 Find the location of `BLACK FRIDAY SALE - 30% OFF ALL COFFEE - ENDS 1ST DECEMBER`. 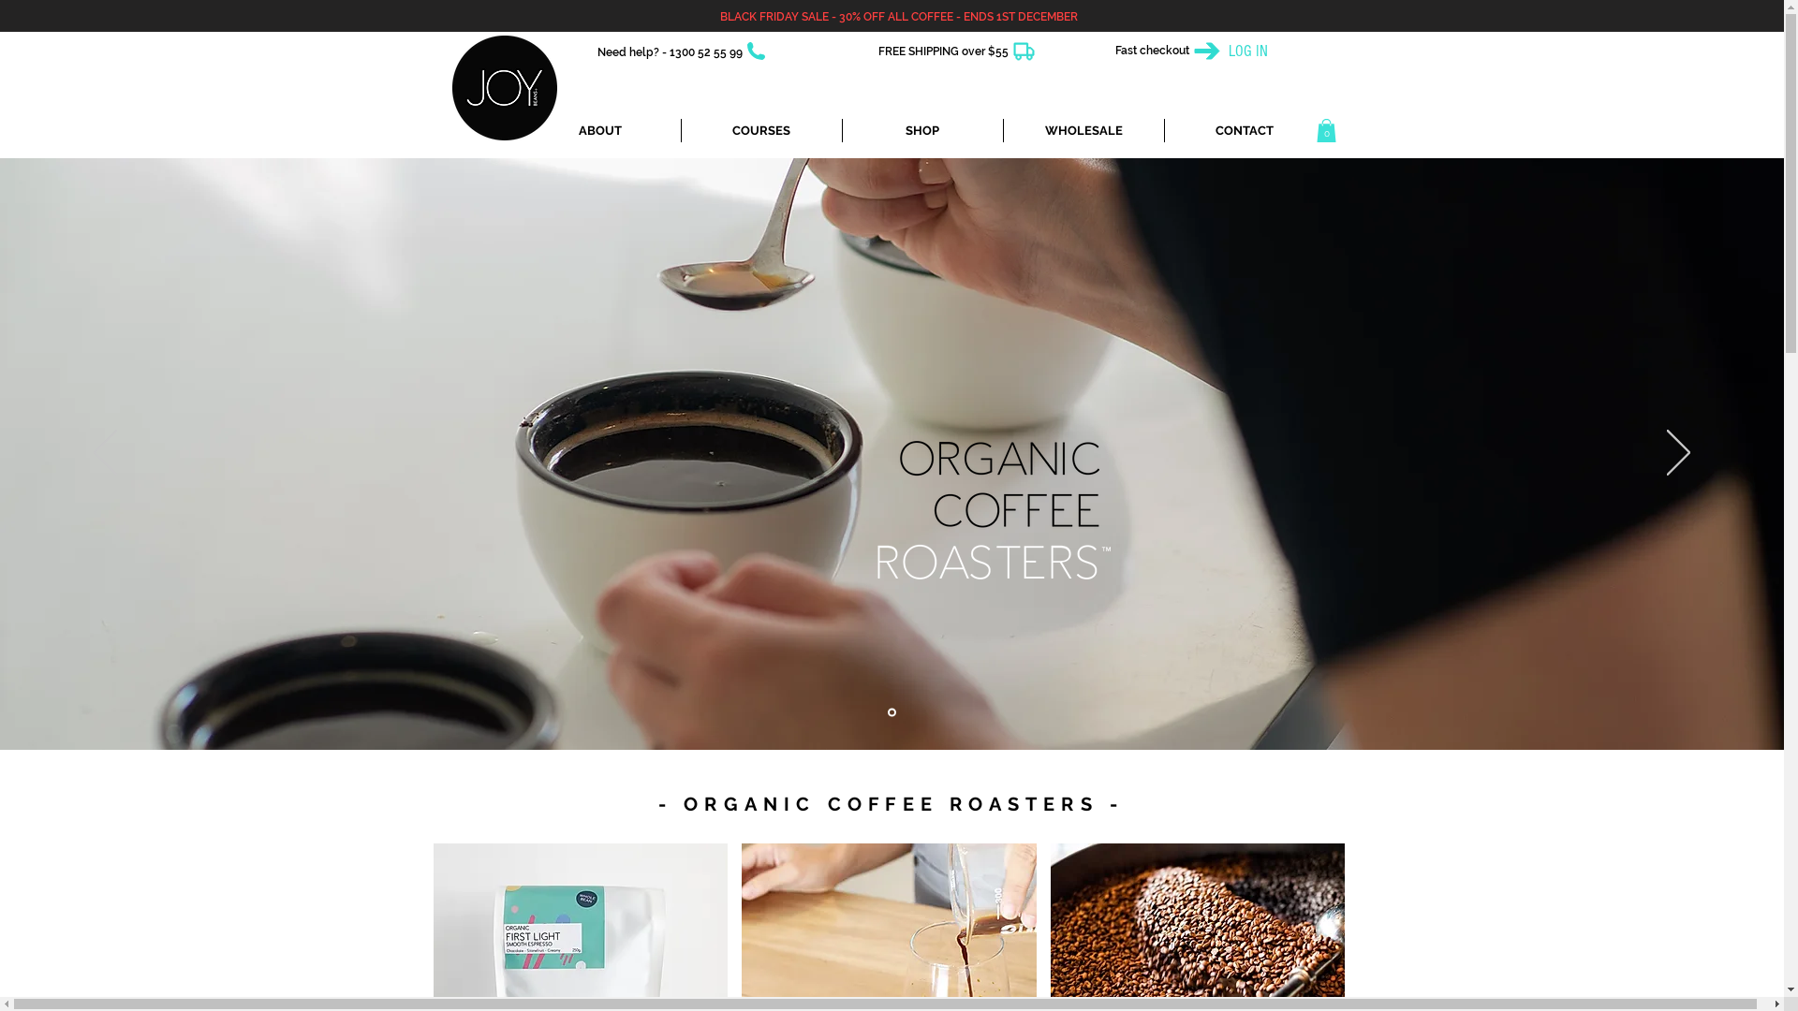

BLACK FRIDAY SALE - 30% OFF ALL COFFEE - ENDS 1ST DECEMBER is located at coordinates (898, 17).